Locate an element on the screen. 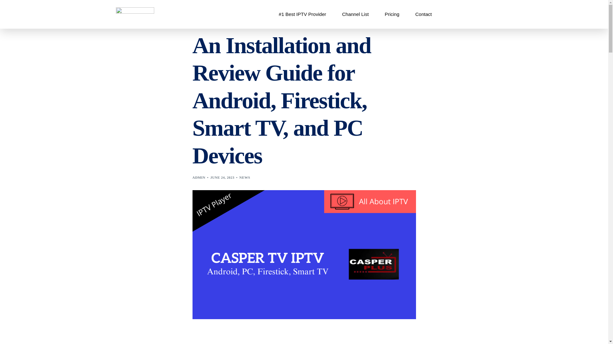 The image size is (613, 344). NEWS is located at coordinates (245, 177).